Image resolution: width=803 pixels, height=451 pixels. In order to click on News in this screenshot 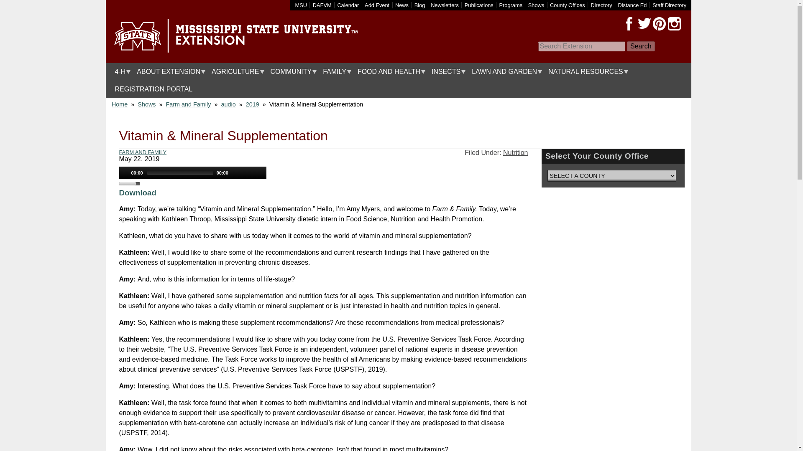, I will do `click(401, 5)`.